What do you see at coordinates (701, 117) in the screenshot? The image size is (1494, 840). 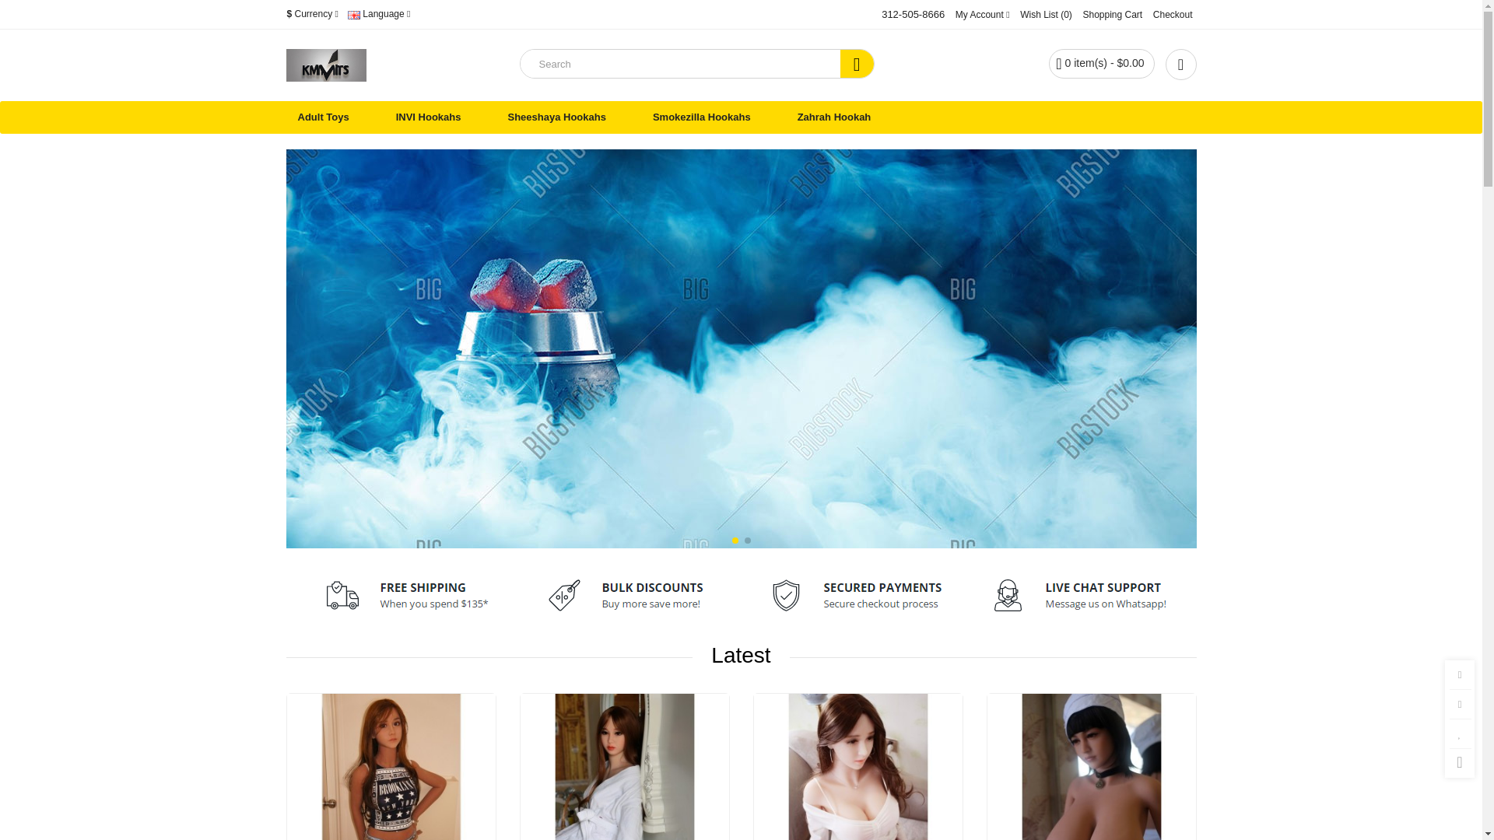 I see `Smokezilla Hookahs` at bounding box center [701, 117].